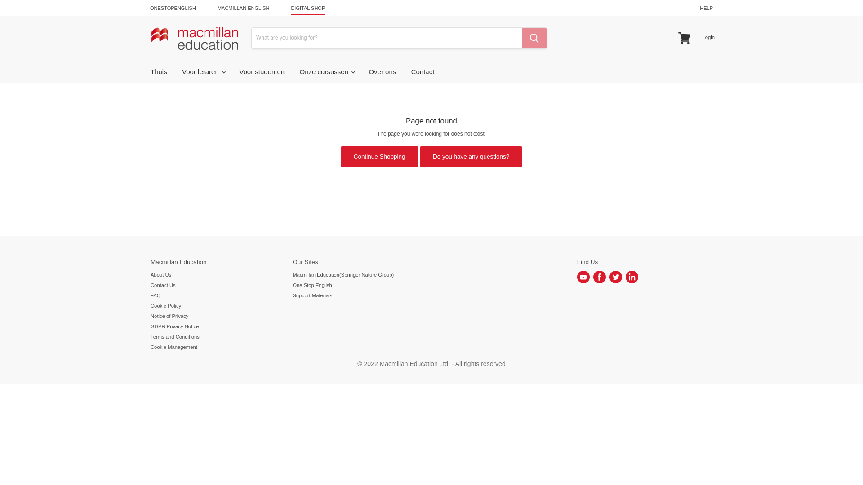 The height and width of the screenshot is (485, 863). I want to click on Thuis, so click(159, 72).